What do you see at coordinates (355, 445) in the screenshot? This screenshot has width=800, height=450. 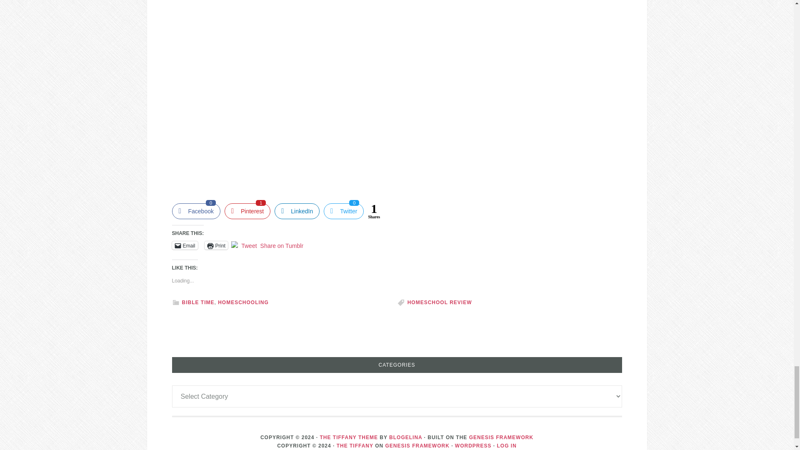 I see `LinkedIn` at bounding box center [355, 445].